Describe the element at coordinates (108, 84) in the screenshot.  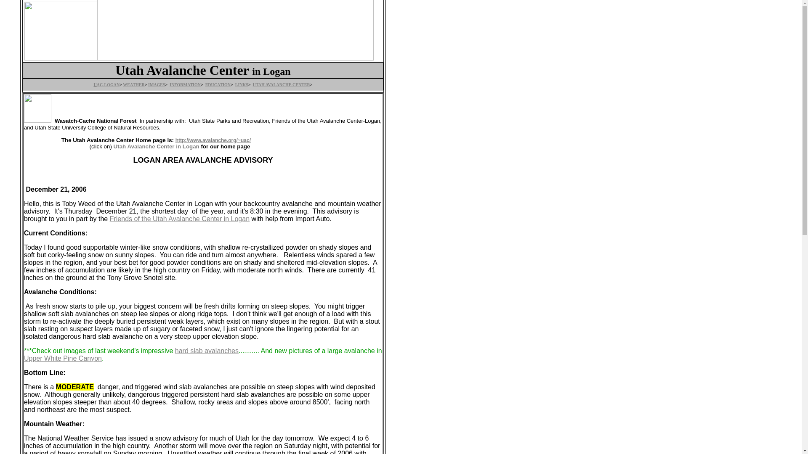
I see `AC-LOGAN` at that location.